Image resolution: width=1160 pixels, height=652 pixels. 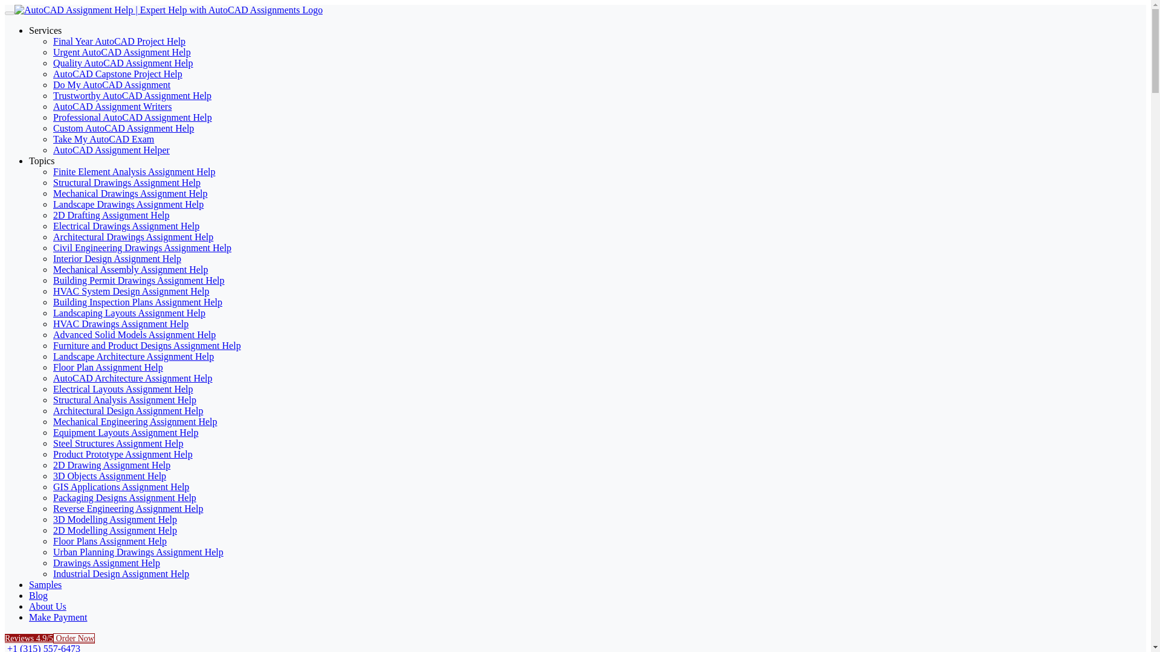 I want to click on Quality AutoCAD Assignment Help, so click(x=123, y=63).